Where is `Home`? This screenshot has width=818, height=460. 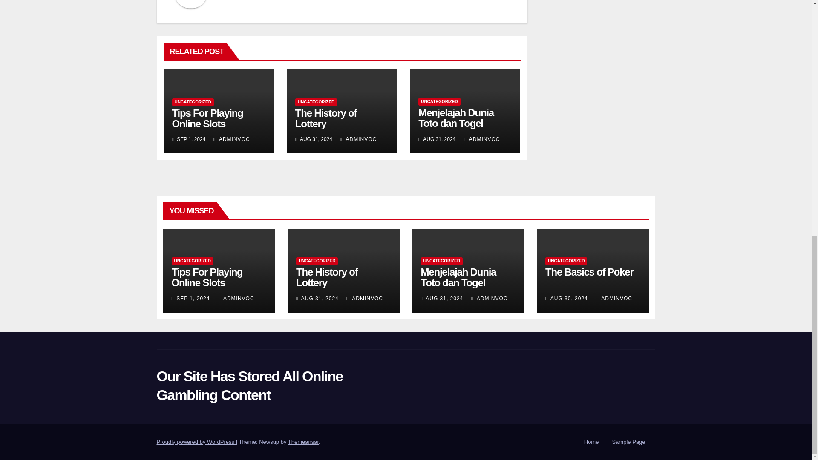
Home is located at coordinates (591, 442).